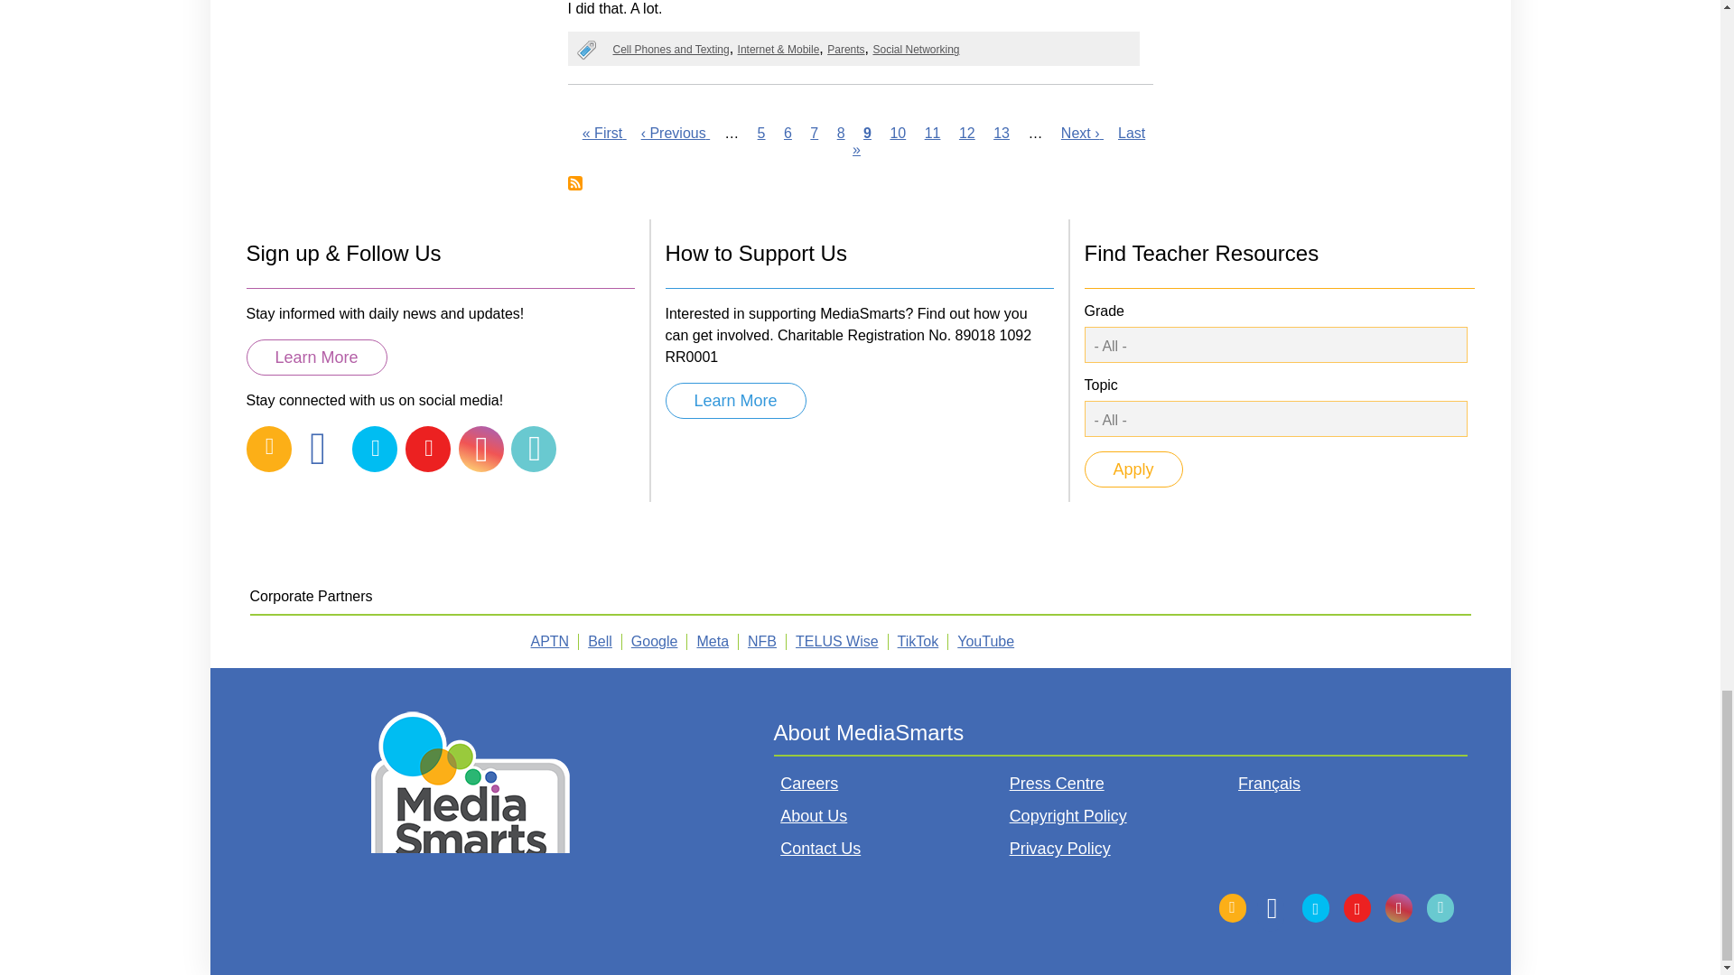 The width and height of the screenshot is (1734, 975). I want to click on Go to page 12, so click(966, 133).